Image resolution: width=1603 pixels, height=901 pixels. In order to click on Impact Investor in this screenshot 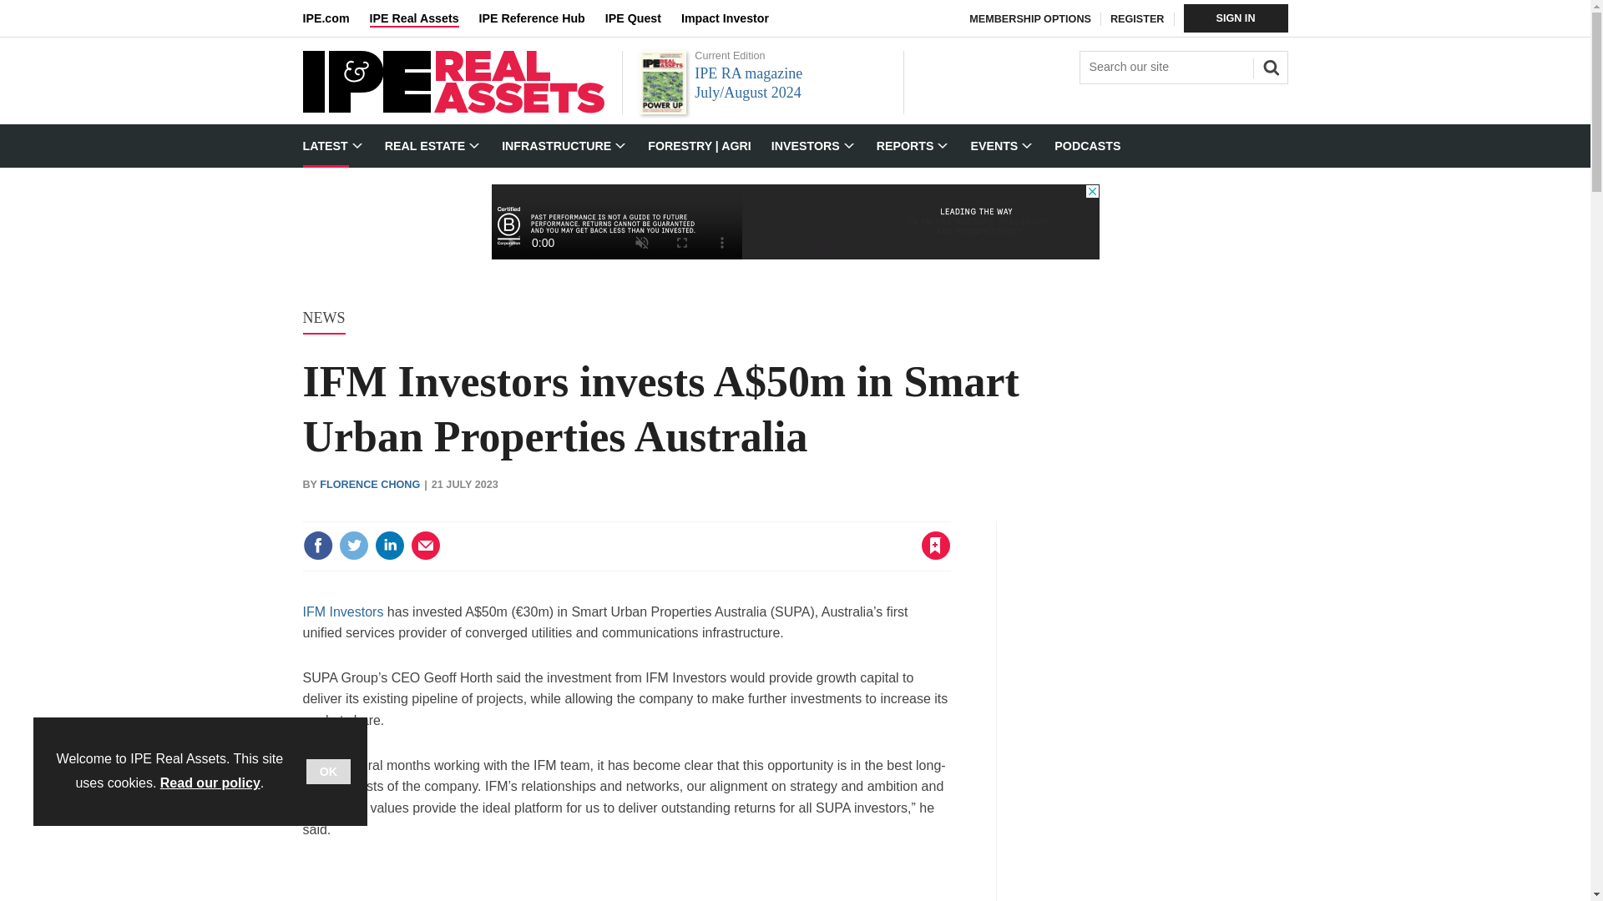, I will do `click(735, 18)`.